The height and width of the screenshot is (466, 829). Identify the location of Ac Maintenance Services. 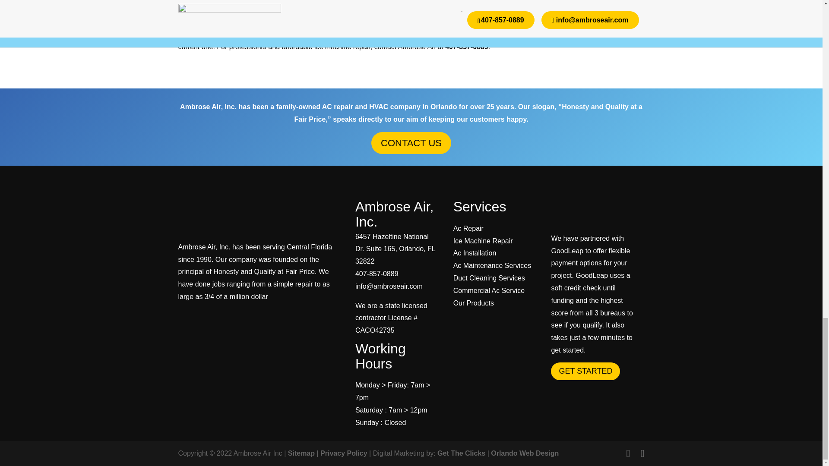
(492, 265).